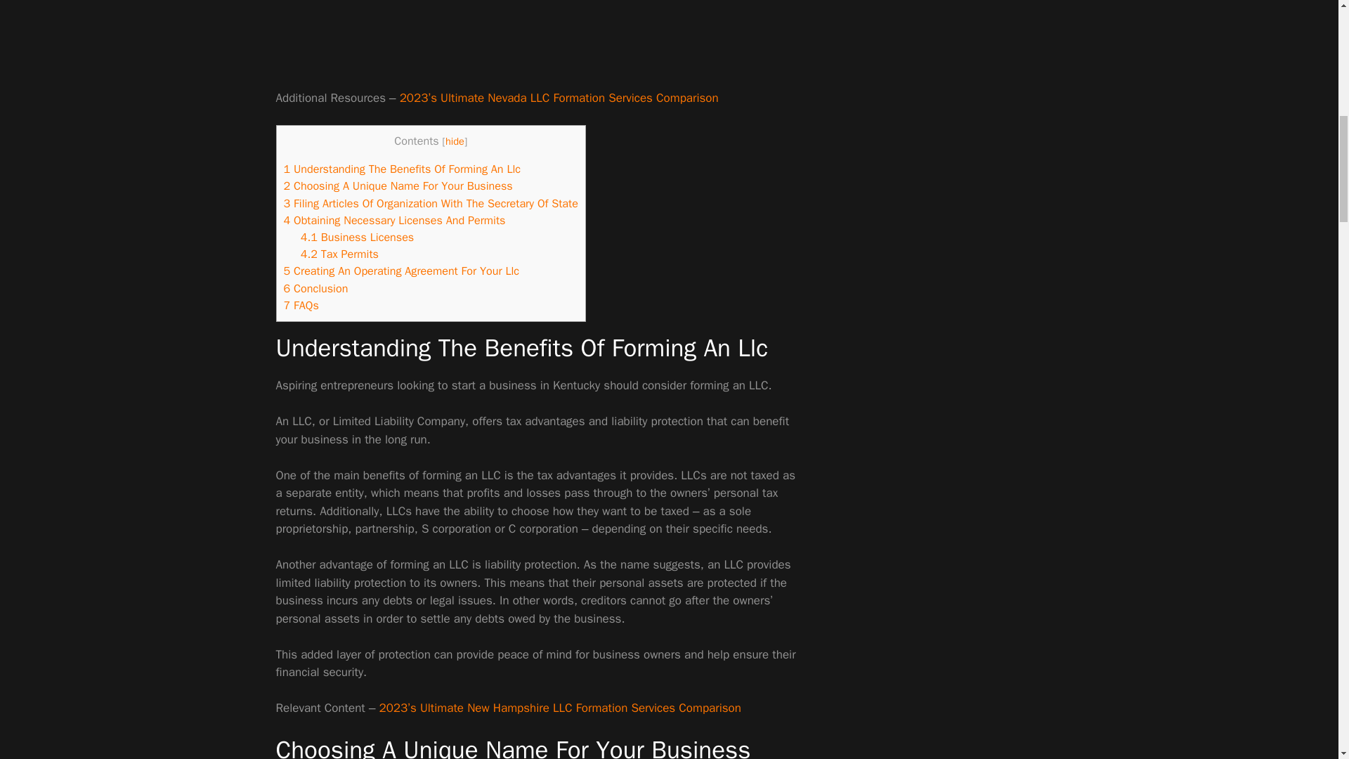 This screenshot has width=1349, height=759. What do you see at coordinates (454, 141) in the screenshot?
I see `hide` at bounding box center [454, 141].